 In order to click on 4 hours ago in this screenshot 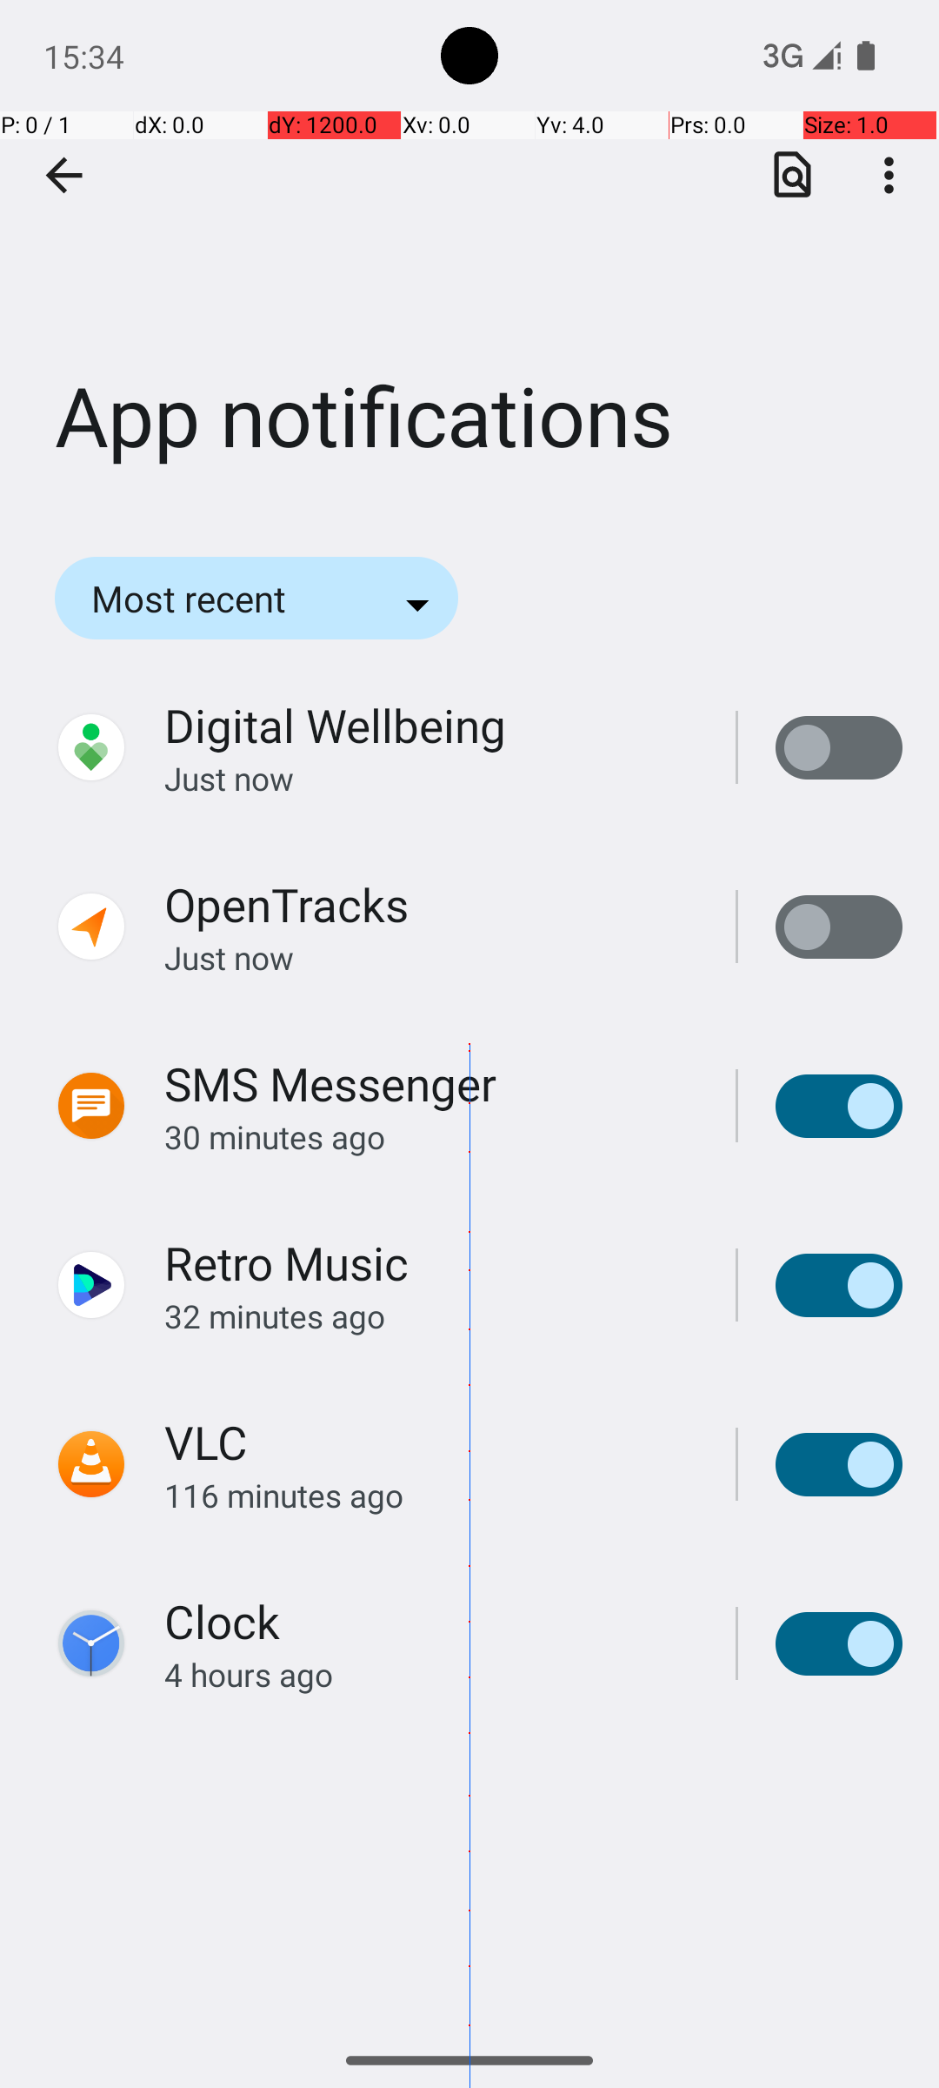, I will do `click(431, 1674)`.